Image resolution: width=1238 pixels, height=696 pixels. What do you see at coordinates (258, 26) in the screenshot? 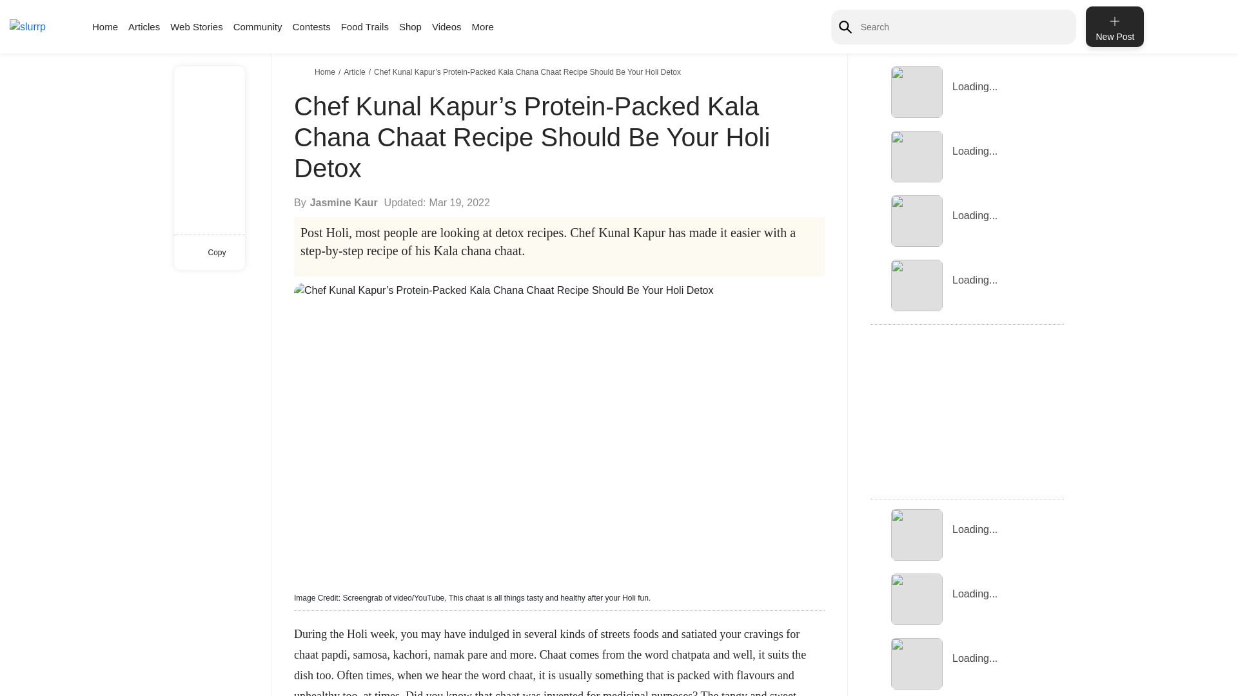
I see `Community` at bounding box center [258, 26].